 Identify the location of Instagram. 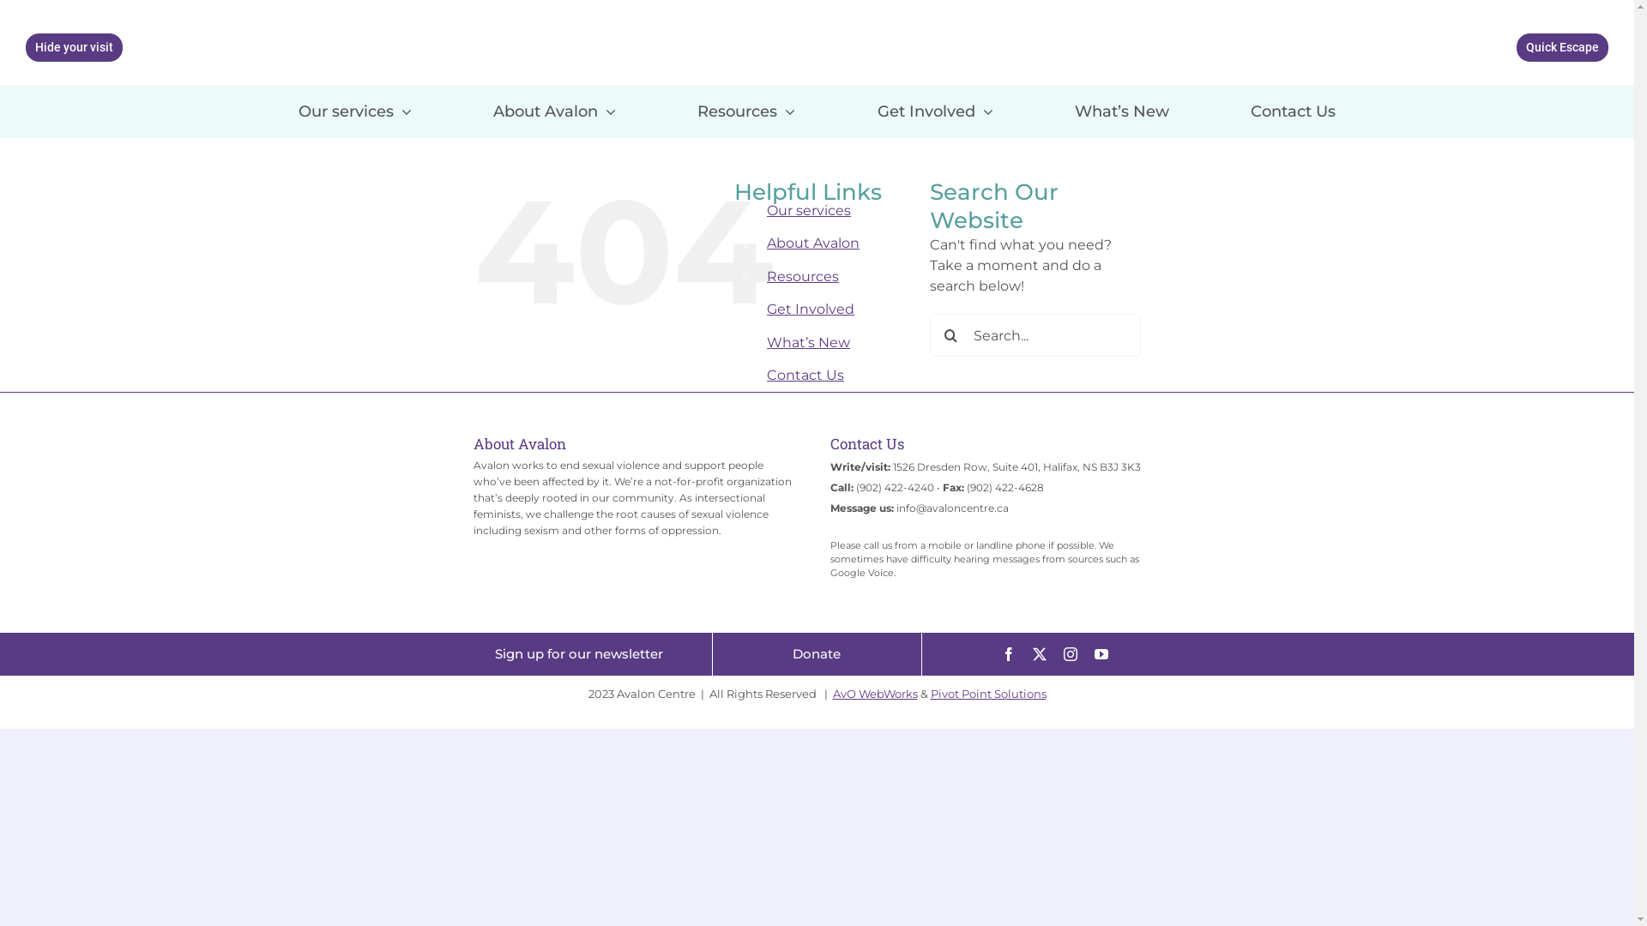
(1071, 654).